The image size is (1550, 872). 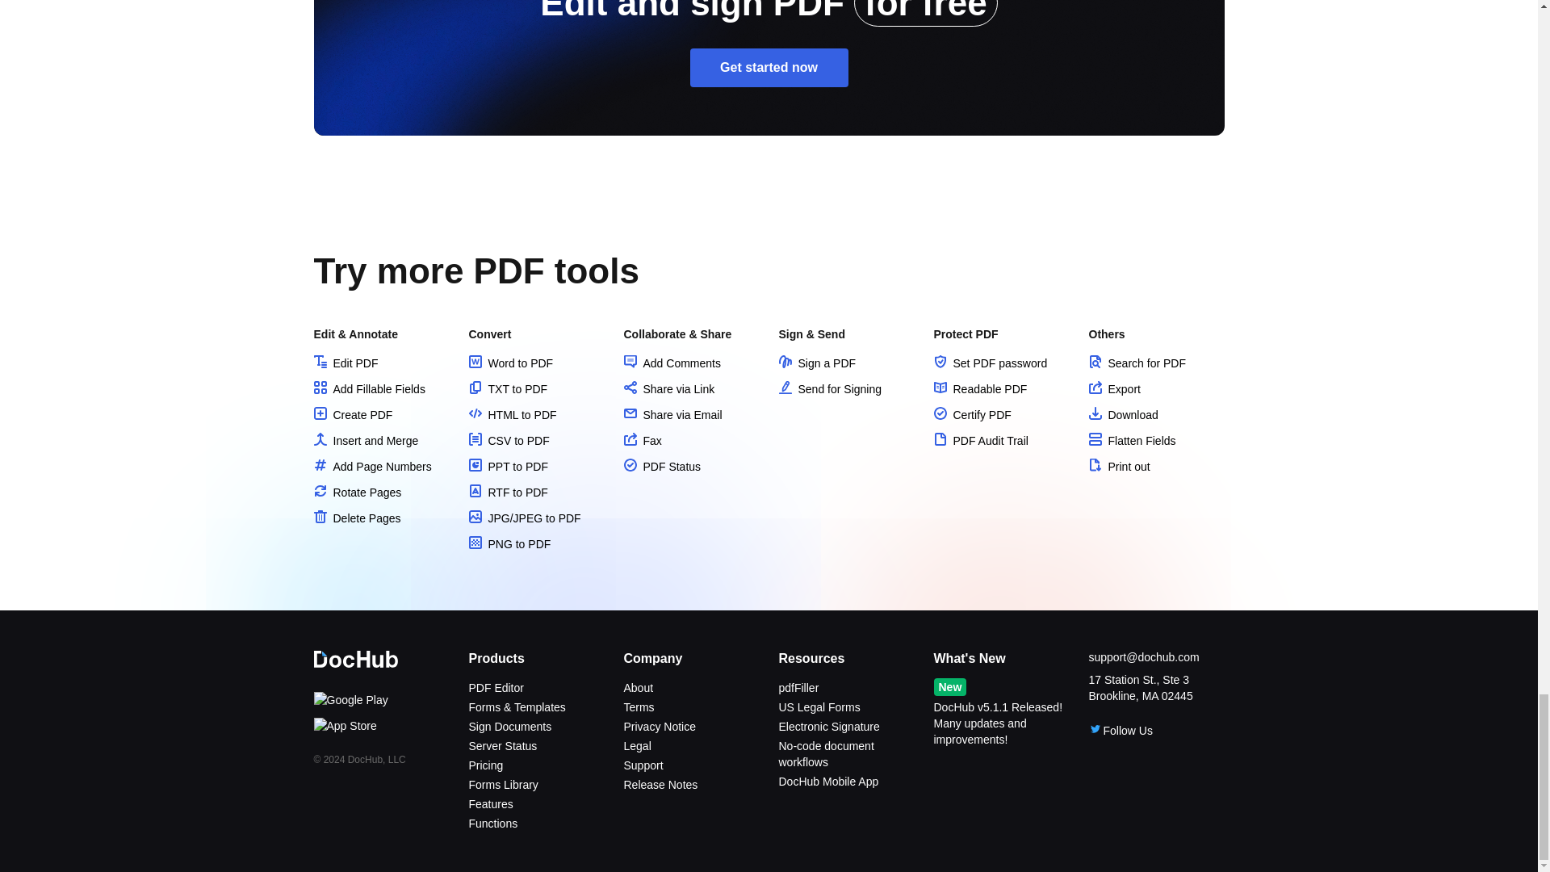 I want to click on PPT to PDF, so click(x=507, y=467).